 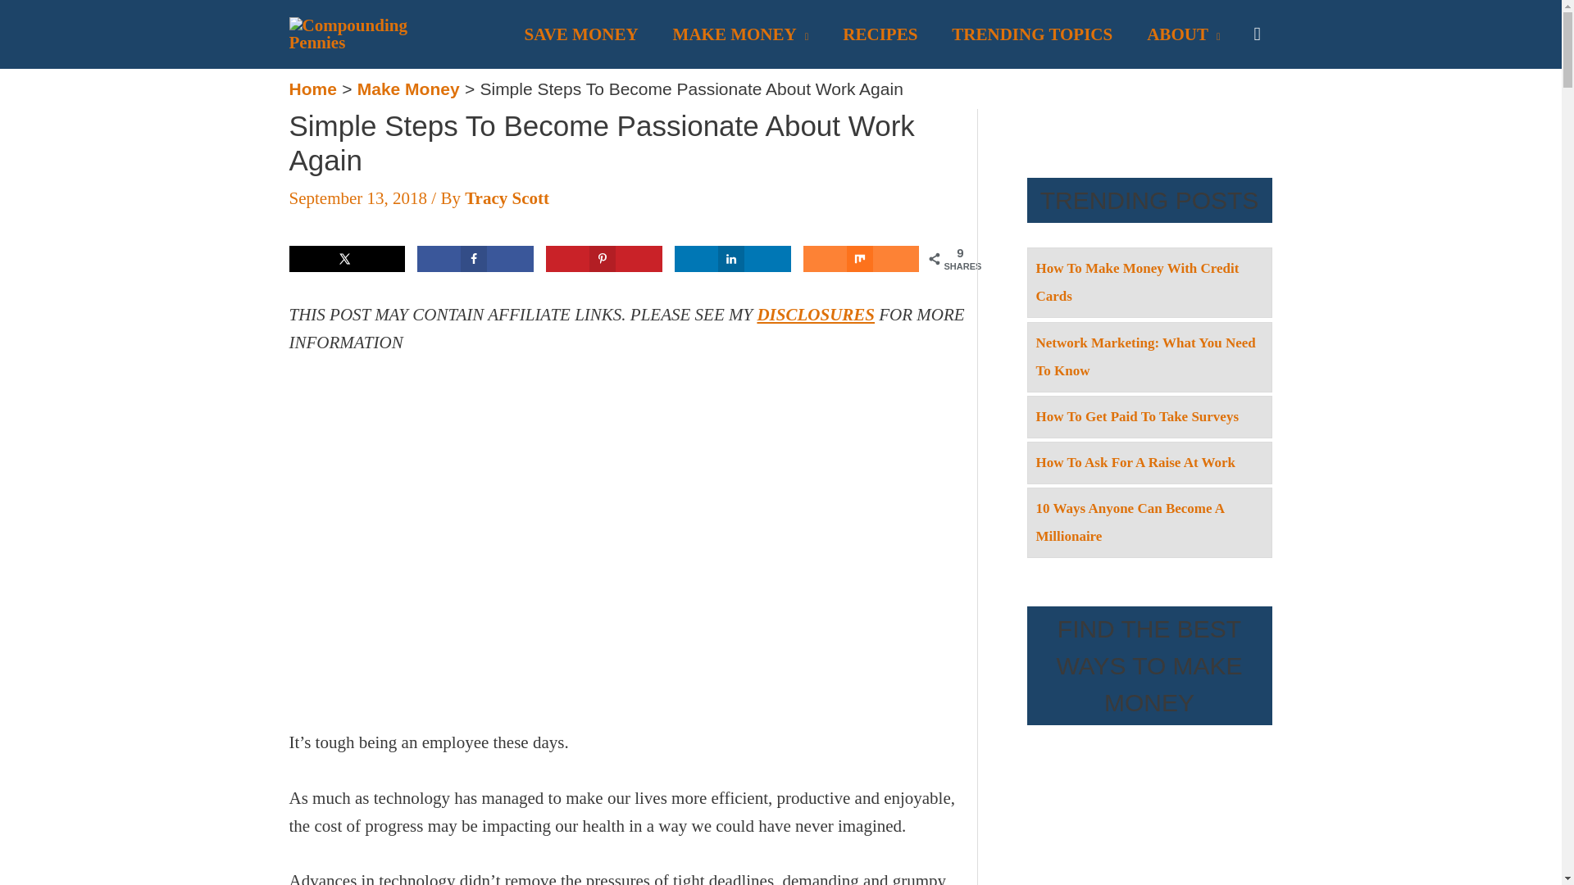 I want to click on Share on Mix, so click(x=861, y=259).